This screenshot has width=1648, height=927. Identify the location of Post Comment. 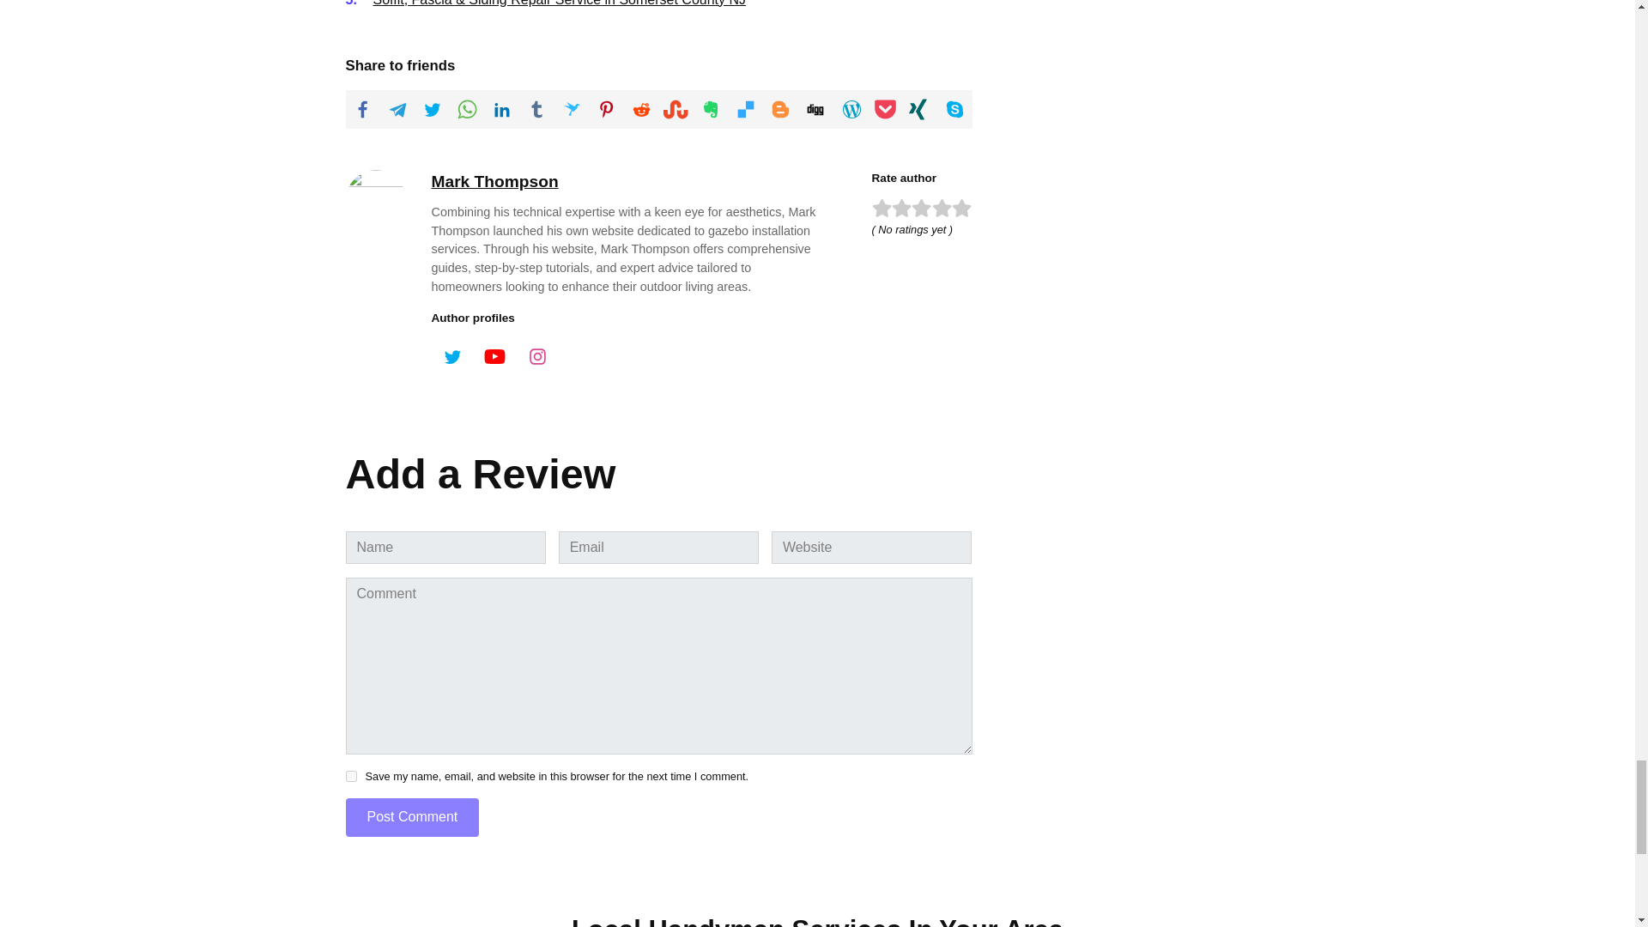
(412, 817).